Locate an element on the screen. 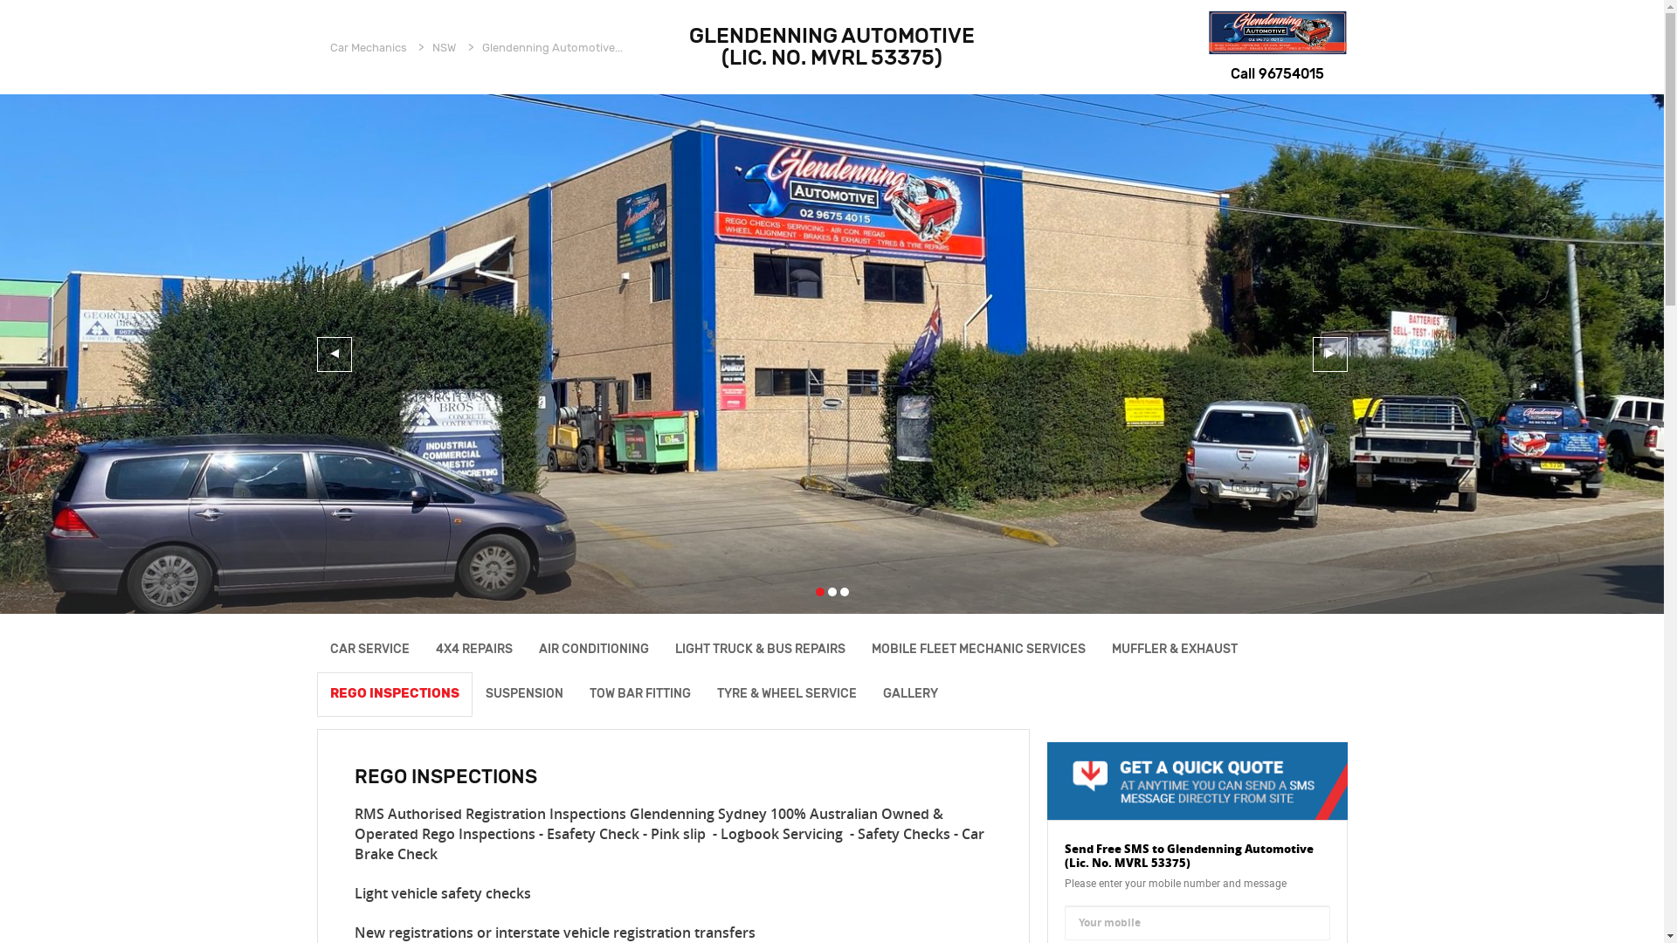  CAR SERVICE is located at coordinates (369, 650).